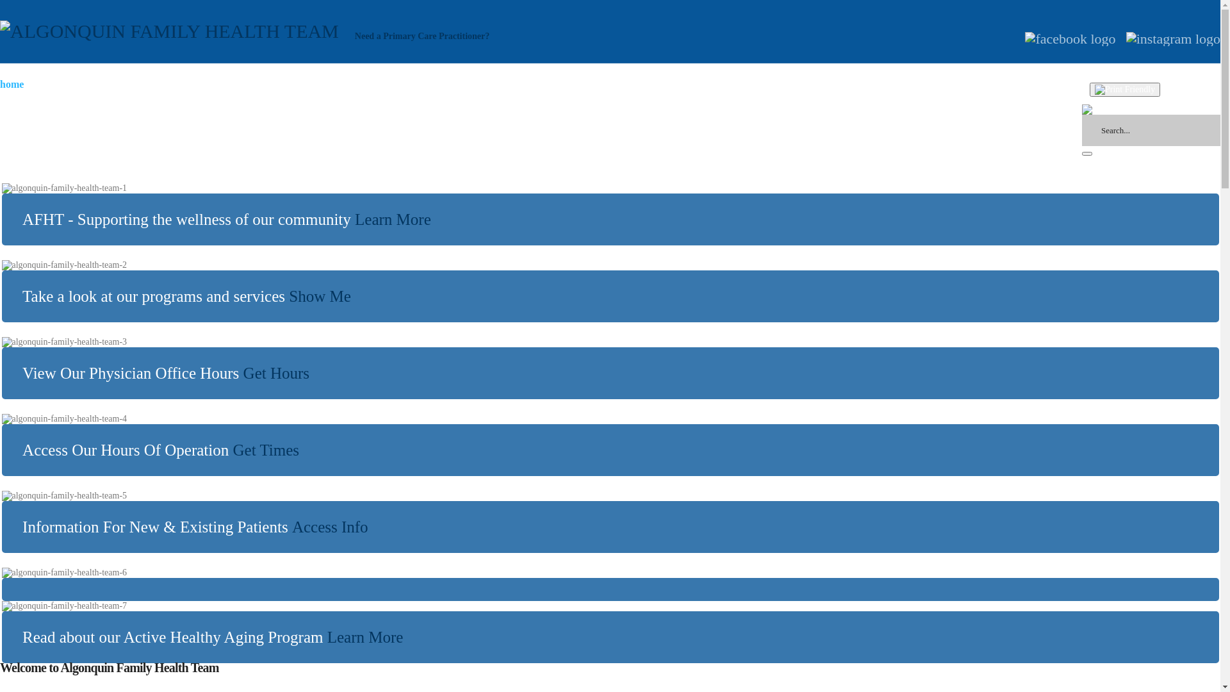 Image resolution: width=1230 pixels, height=692 pixels. Describe the element at coordinates (90, 100) in the screenshot. I see `programs & services` at that location.